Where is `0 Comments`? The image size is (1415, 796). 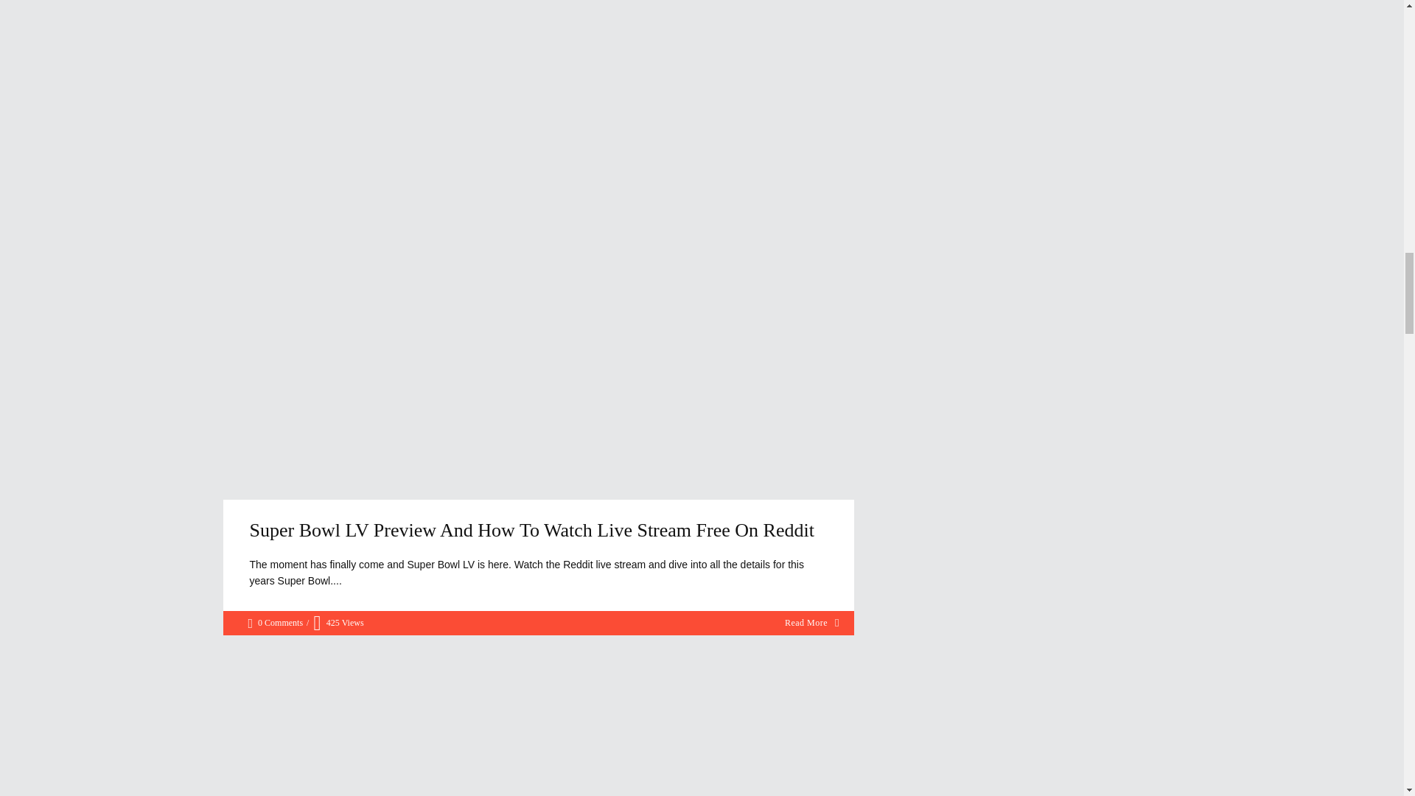 0 Comments is located at coordinates (275, 622).